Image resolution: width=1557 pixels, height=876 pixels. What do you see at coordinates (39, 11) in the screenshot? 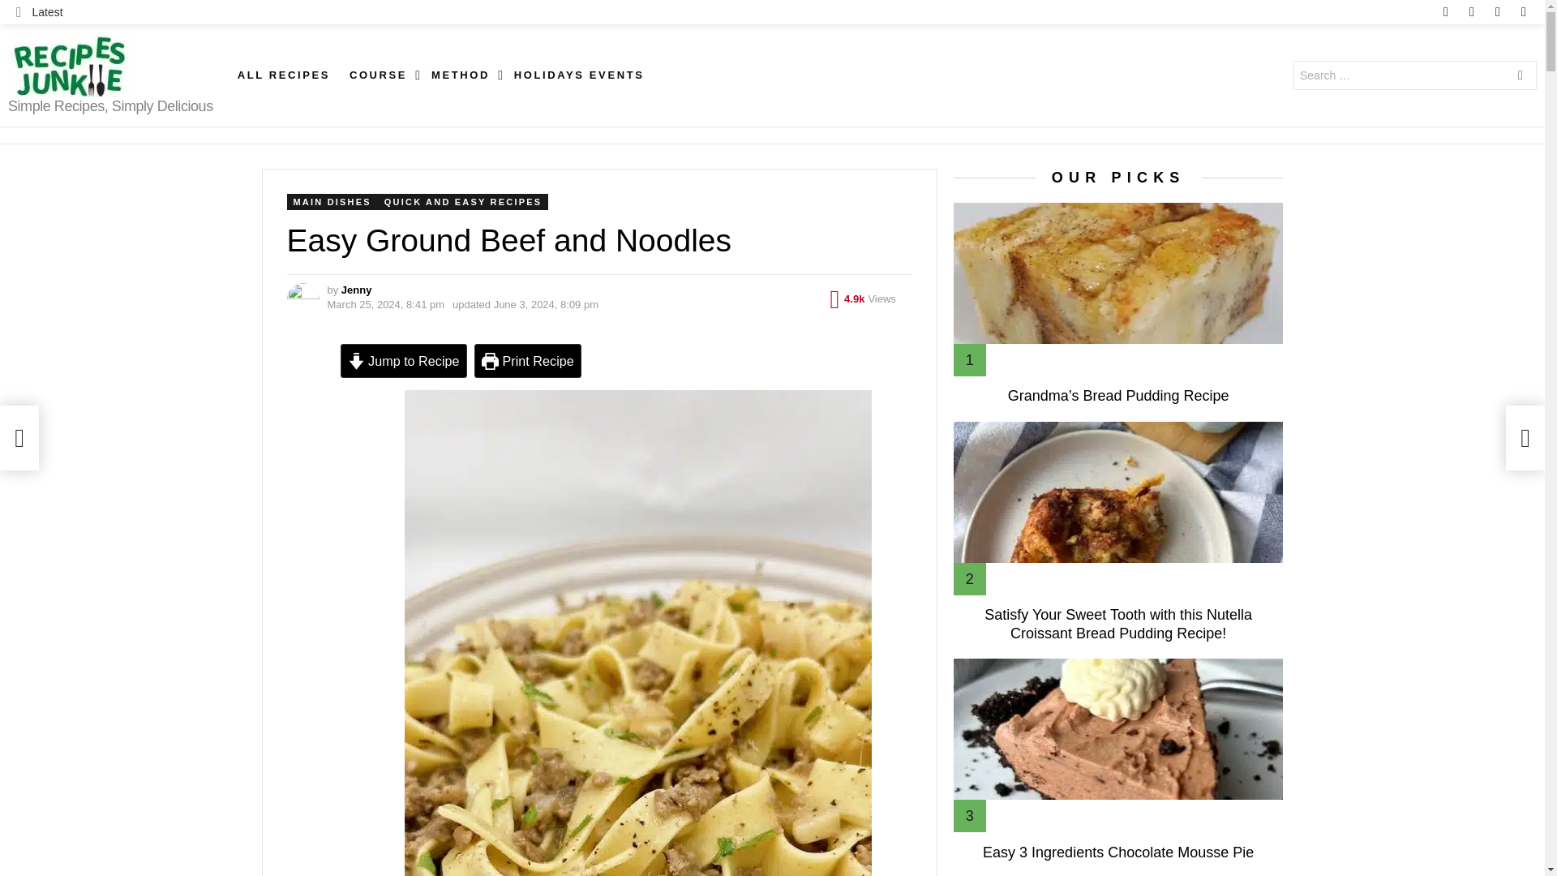
I see `Latest` at bounding box center [39, 11].